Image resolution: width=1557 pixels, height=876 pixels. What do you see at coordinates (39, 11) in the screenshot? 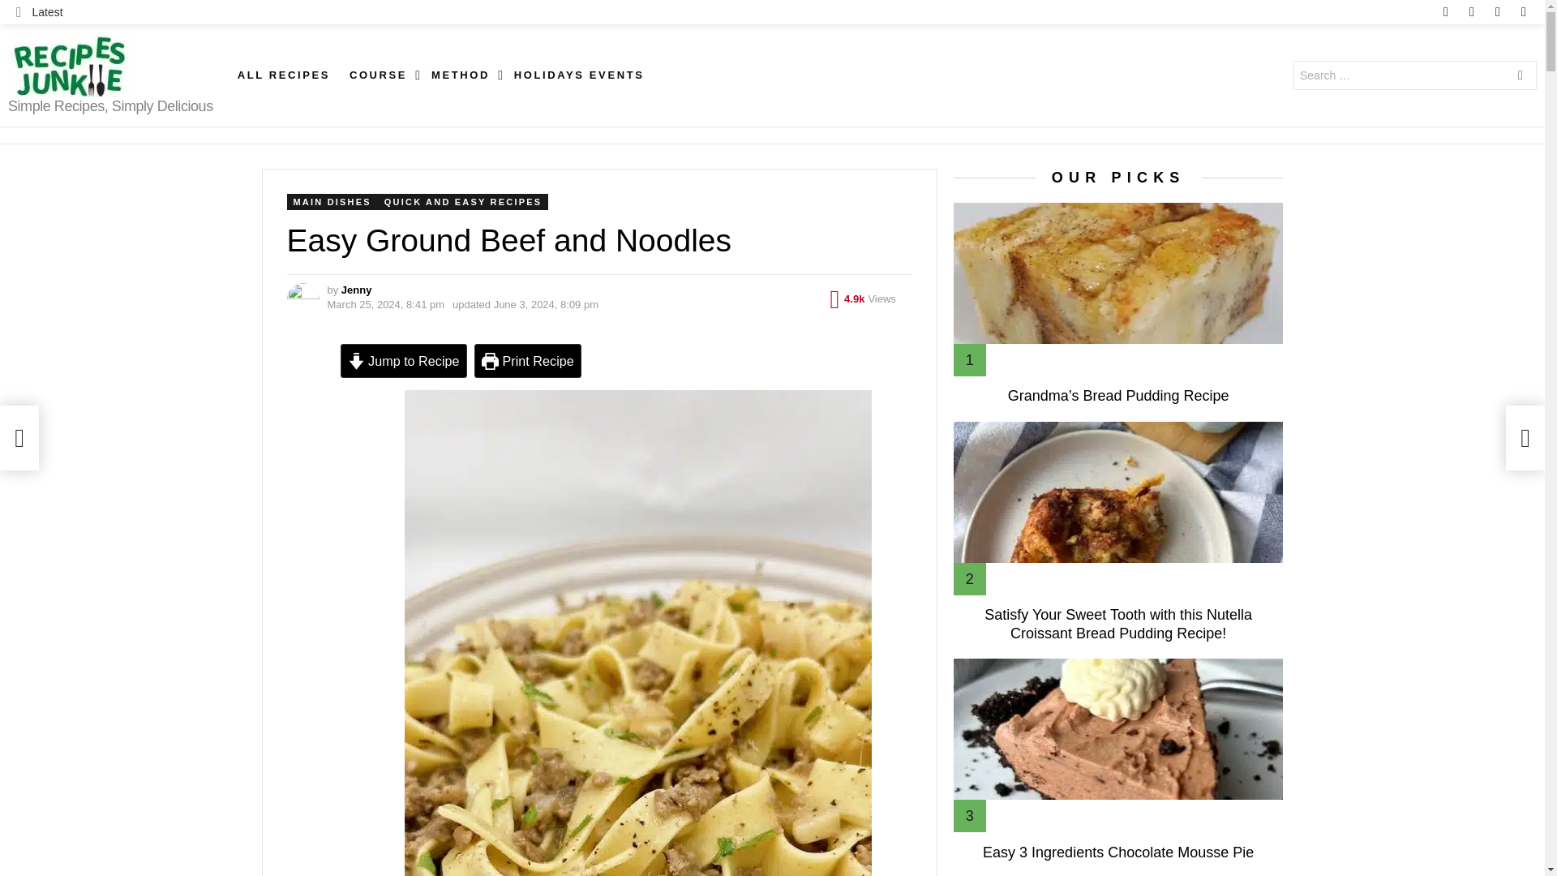
I see `Latest` at bounding box center [39, 11].